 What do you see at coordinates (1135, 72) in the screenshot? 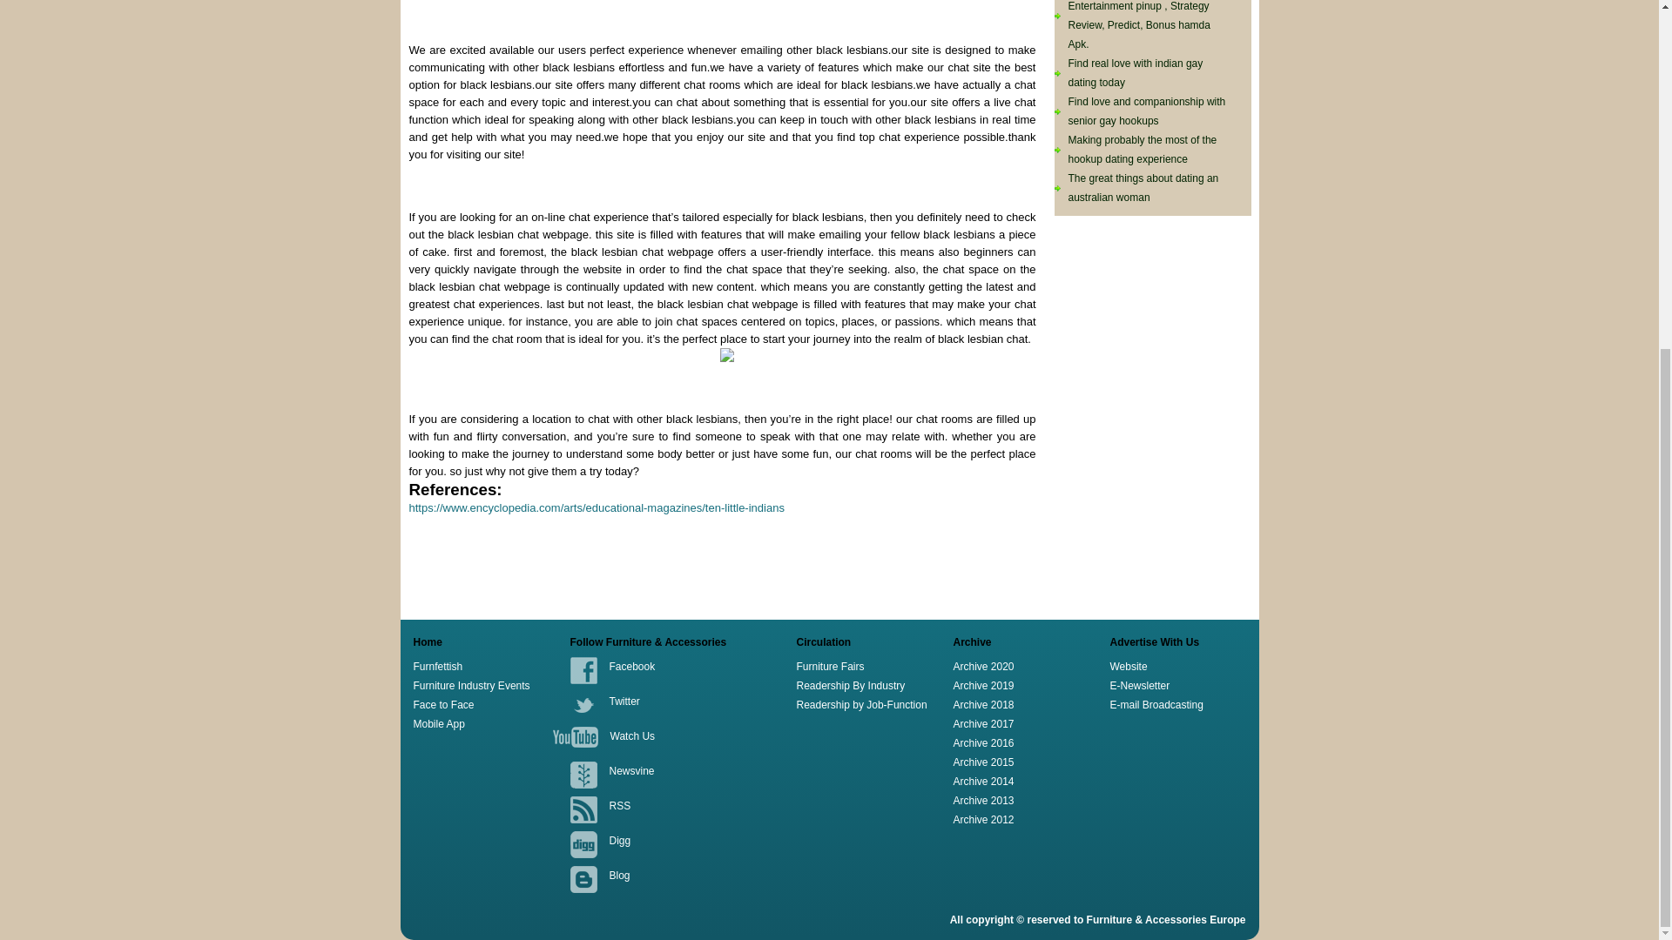
I see `Find real love with indian gay dating today` at bounding box center [1135, 72].